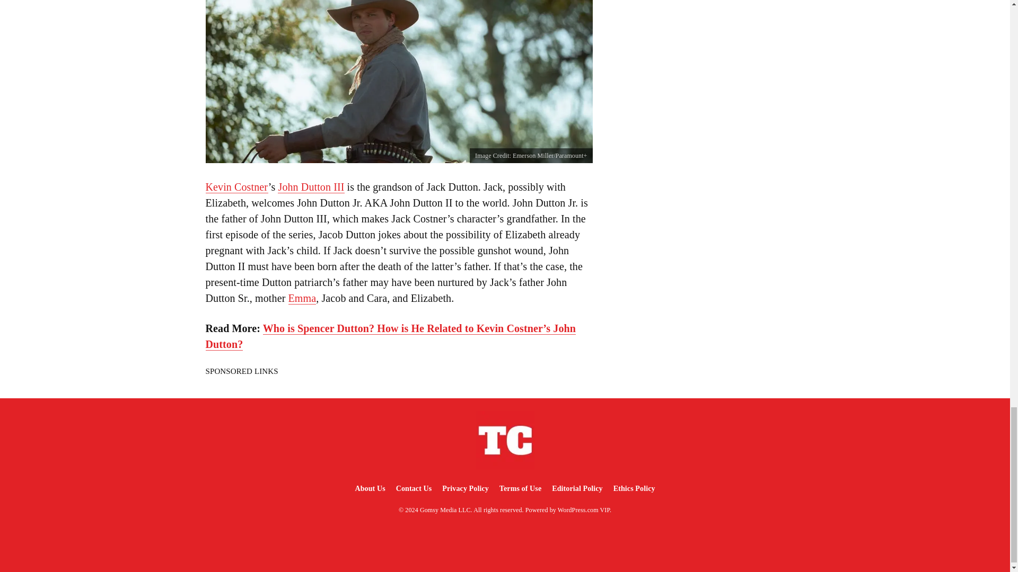 The width and height of the screenshot is (1018, 572). Describe the element at coordinates (302, 298) in the screenshot. I see `Emma` at that location.